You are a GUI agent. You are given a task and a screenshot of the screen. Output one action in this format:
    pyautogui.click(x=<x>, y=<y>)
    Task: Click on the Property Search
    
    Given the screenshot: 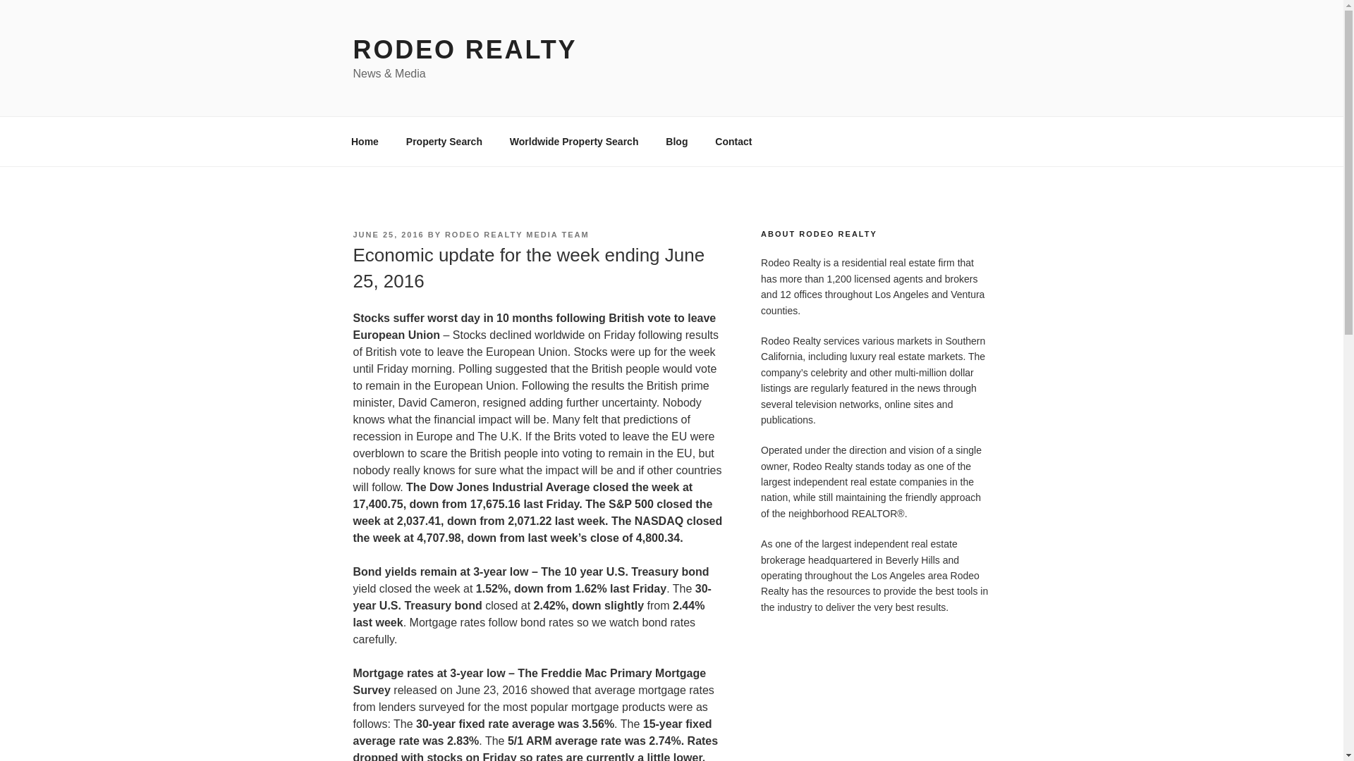 What is the action you would take?
    pyautogui.click(x=444, y=141)
    